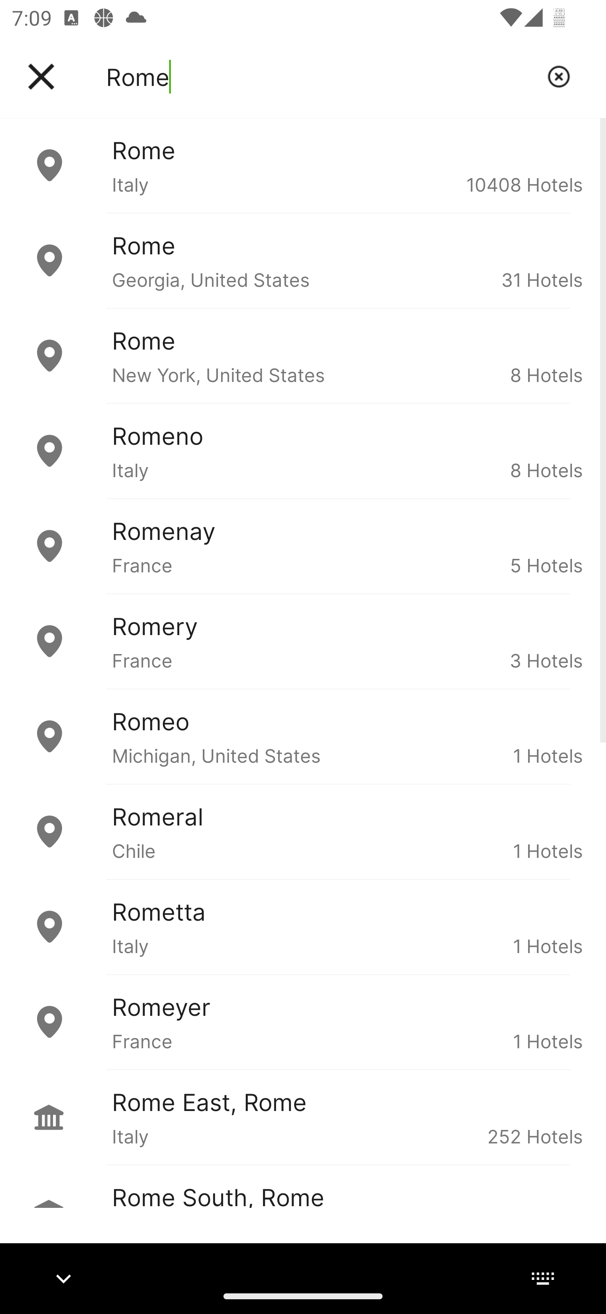 The image size is (606, 1314). Describe the element at coordinates (303, 1022) in the screenshot. I see `Romeyer France 1 Hotels` at that location.